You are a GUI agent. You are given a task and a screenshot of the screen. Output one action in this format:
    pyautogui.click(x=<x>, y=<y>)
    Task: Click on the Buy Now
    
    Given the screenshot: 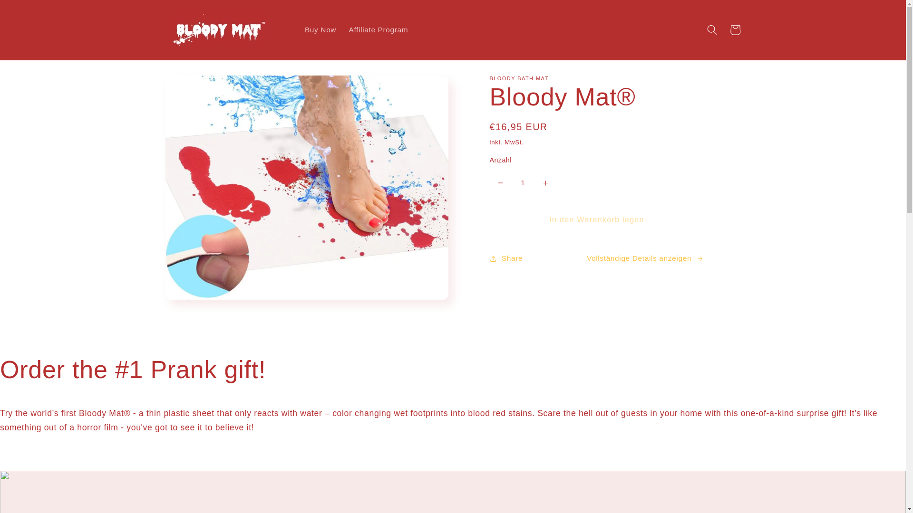 What is the action you would take?
    pyautogui.click(x=321, y=29)
    